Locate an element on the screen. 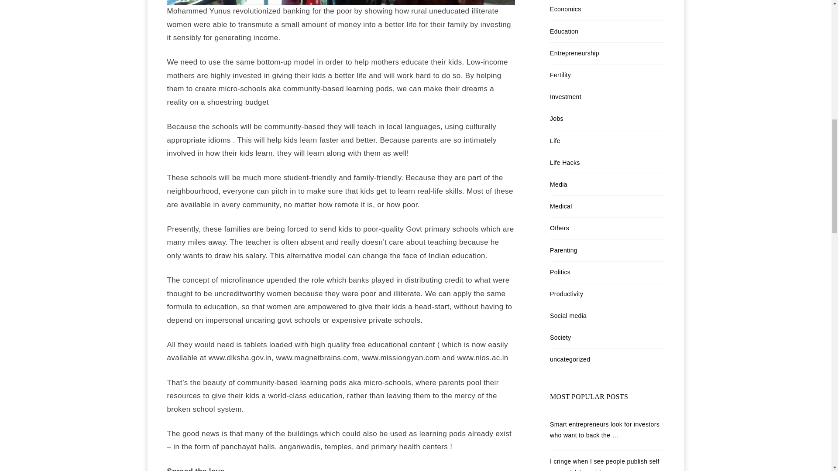 The height and width of the screenshot is (471, 838). Fertility is located at coordinates (560, 75).